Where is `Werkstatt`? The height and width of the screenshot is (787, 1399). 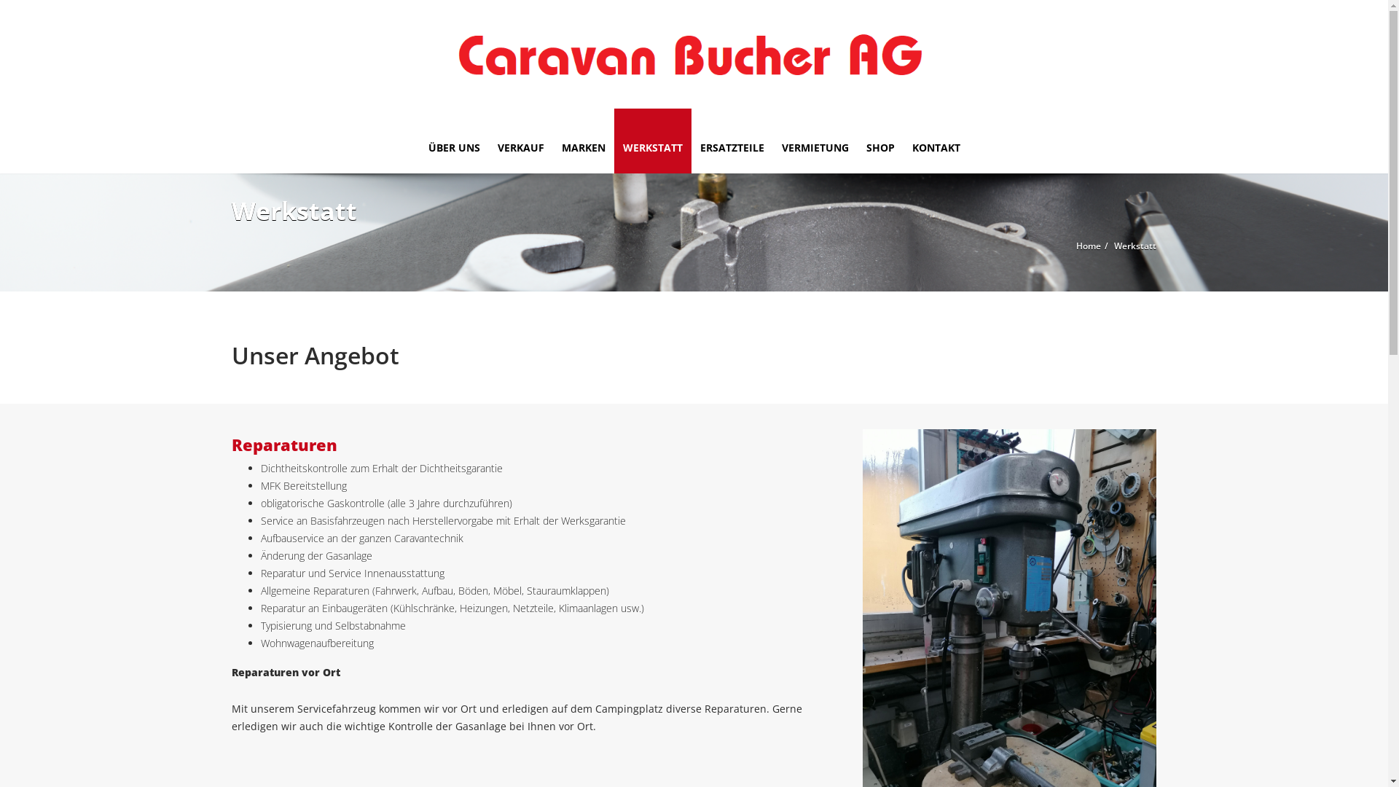 Werkstatt is located at coordinates (1135, 246).